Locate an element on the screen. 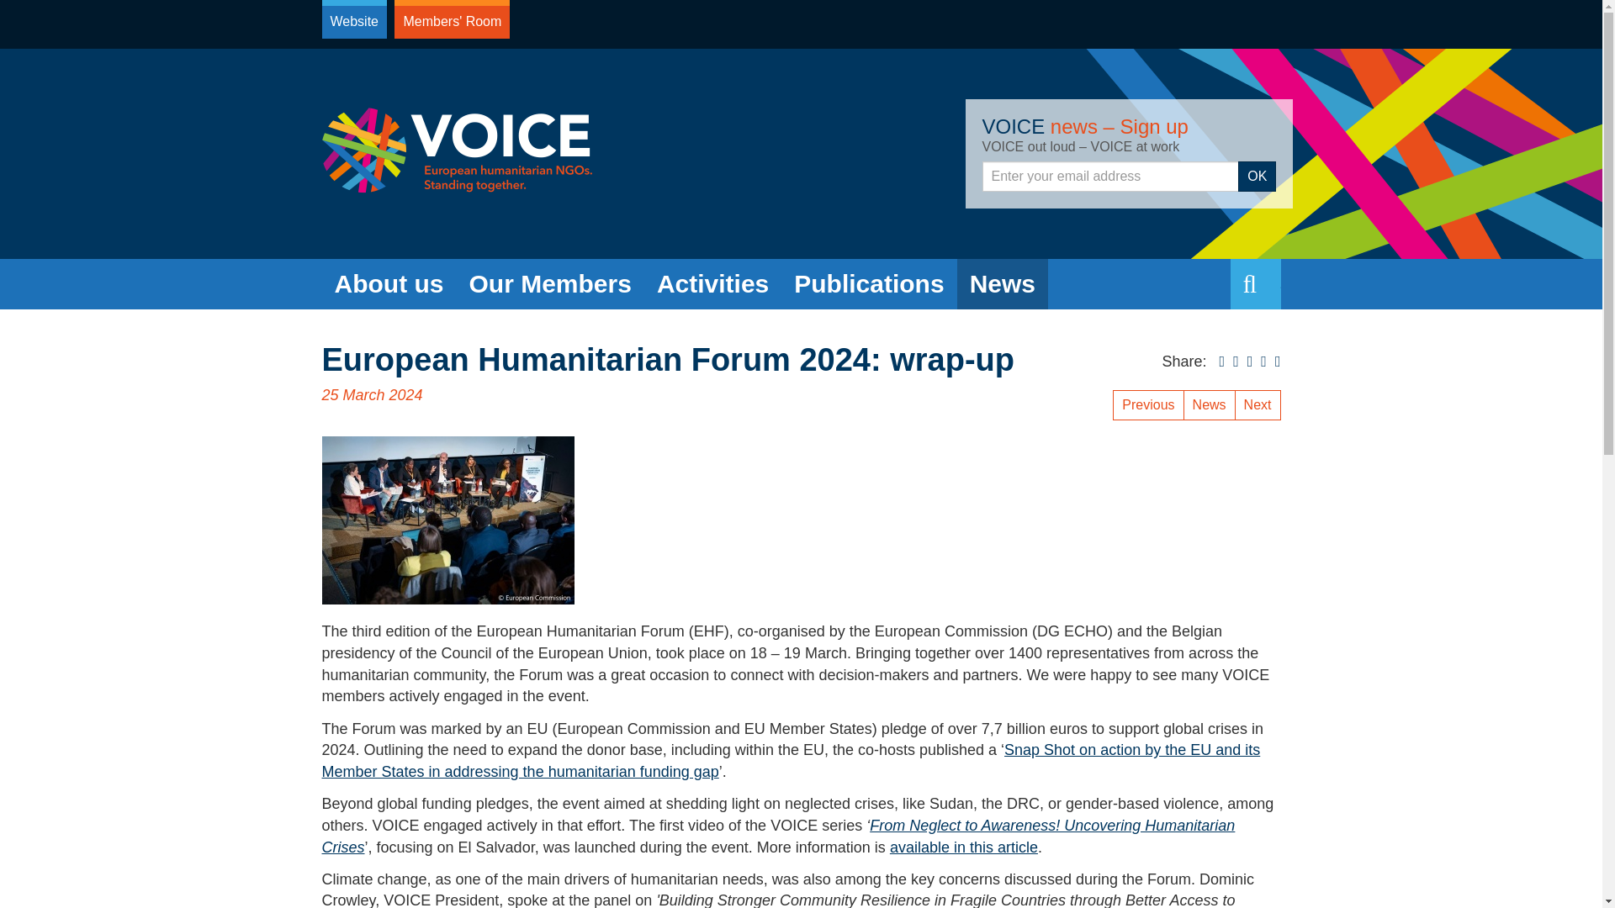 Image resolution: width=1615 pixels, height=908 pixels. Activities is located at coordinates (713, 284).